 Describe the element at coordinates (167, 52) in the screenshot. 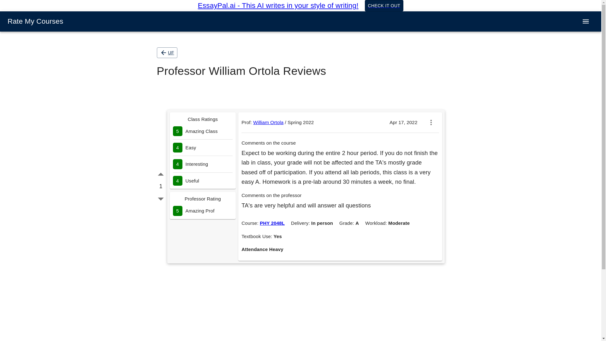

I see `UF` at that location.